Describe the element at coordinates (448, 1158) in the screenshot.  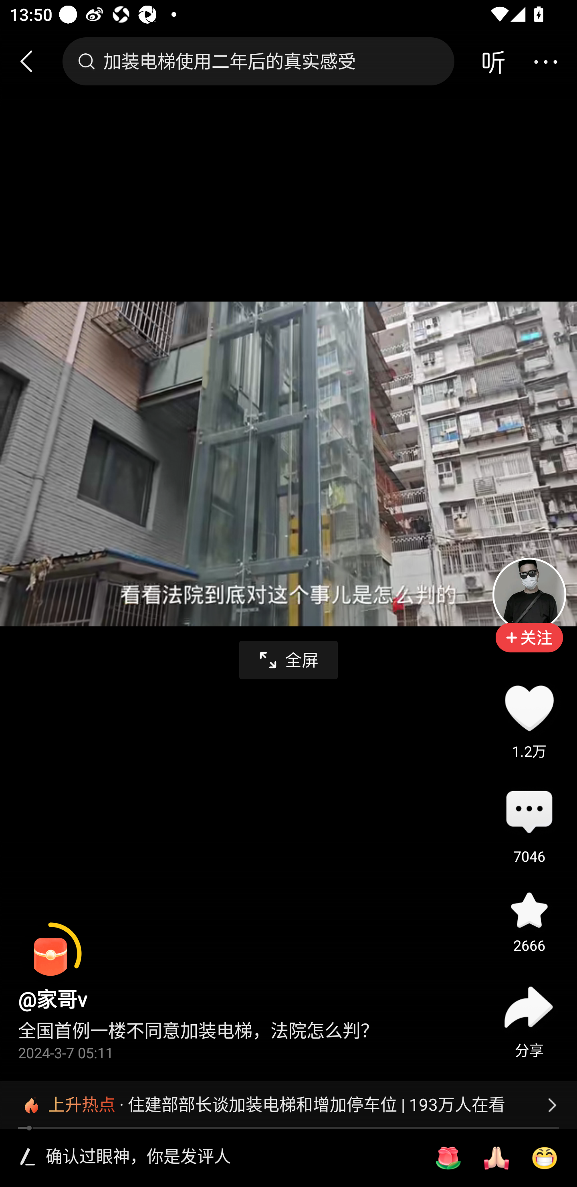
I see `[玫瑰]` at that location.